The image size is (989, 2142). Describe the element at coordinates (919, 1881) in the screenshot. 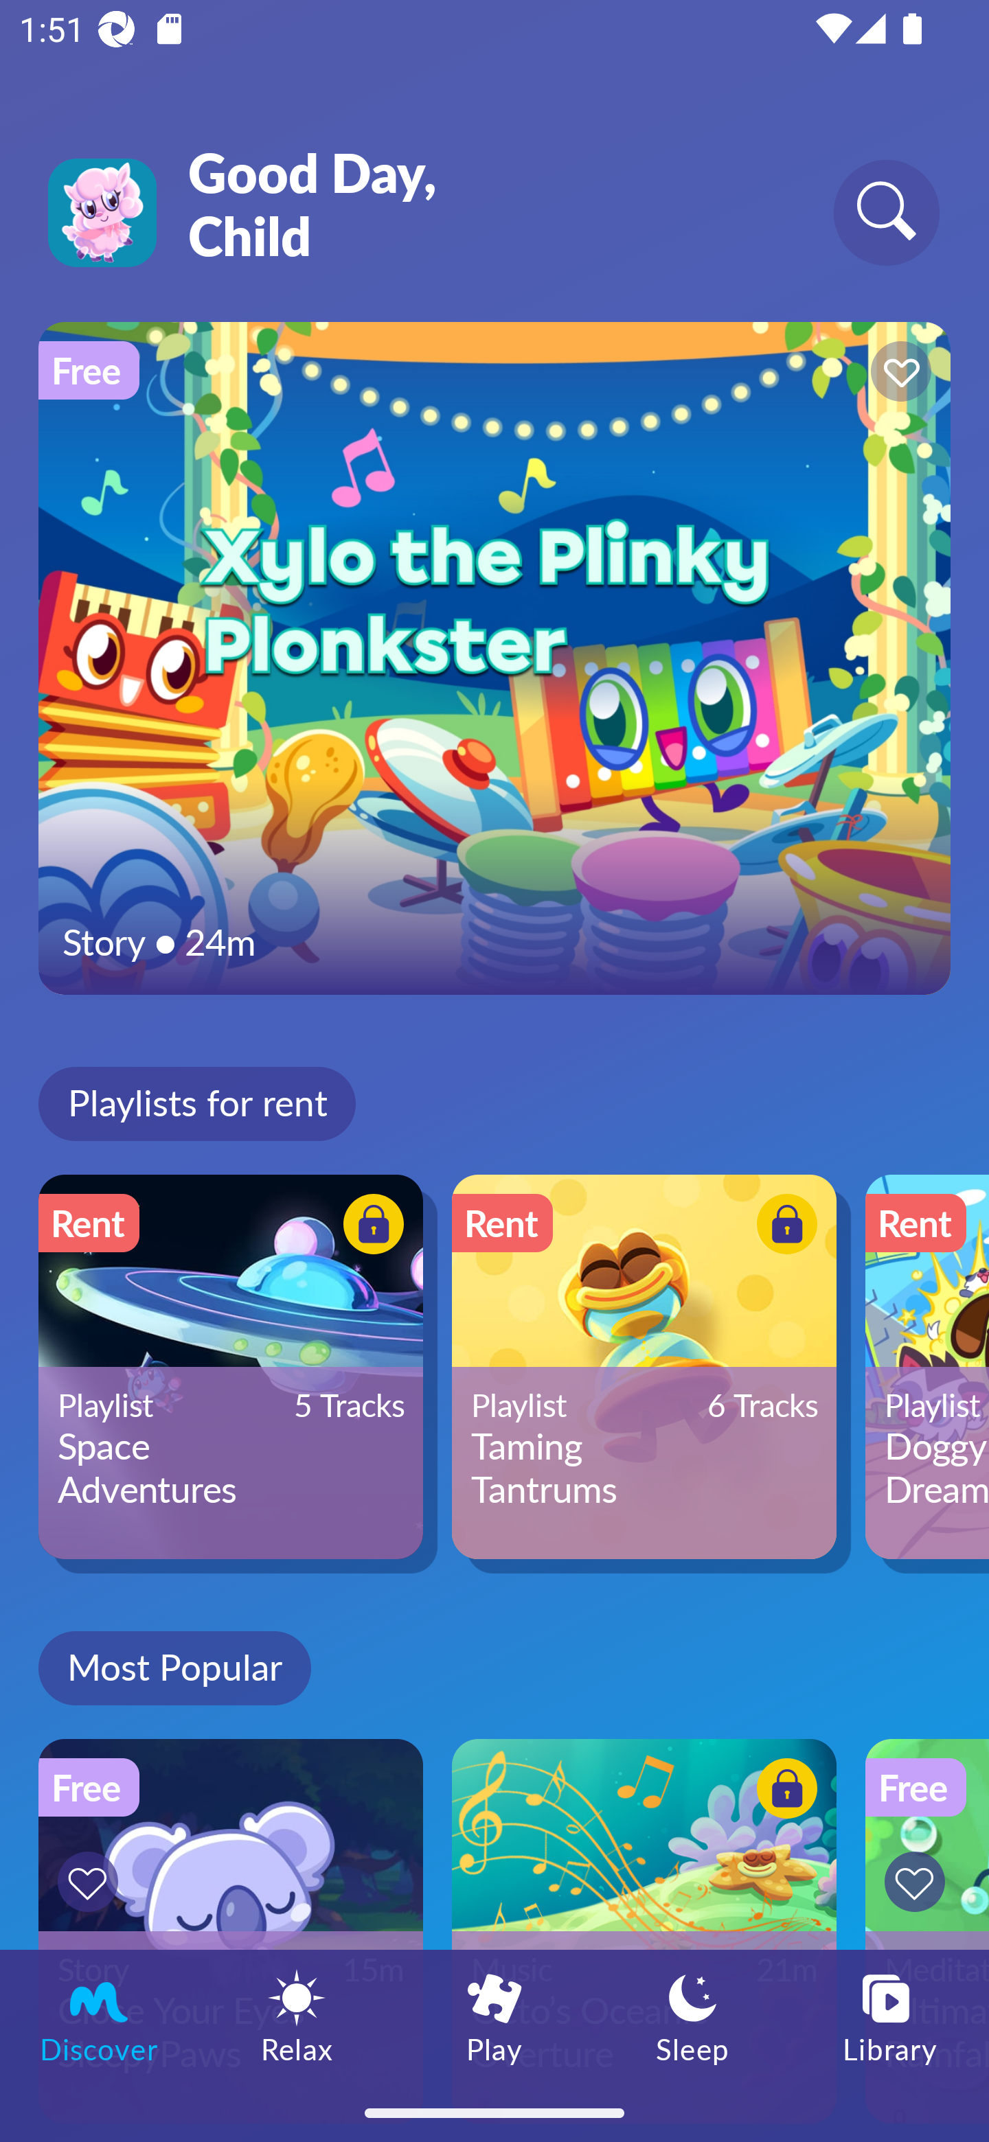

I see `Button` at that location.